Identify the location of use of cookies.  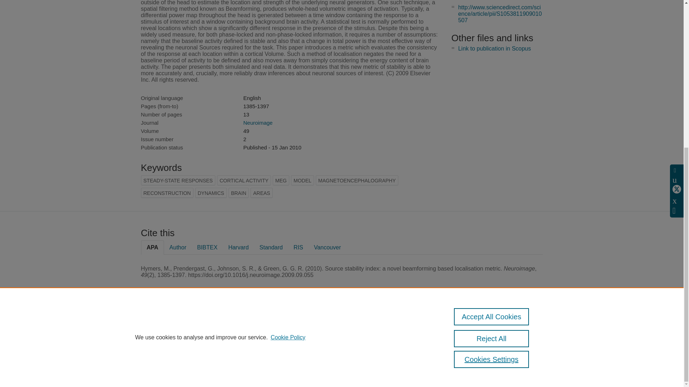
(377, 350).